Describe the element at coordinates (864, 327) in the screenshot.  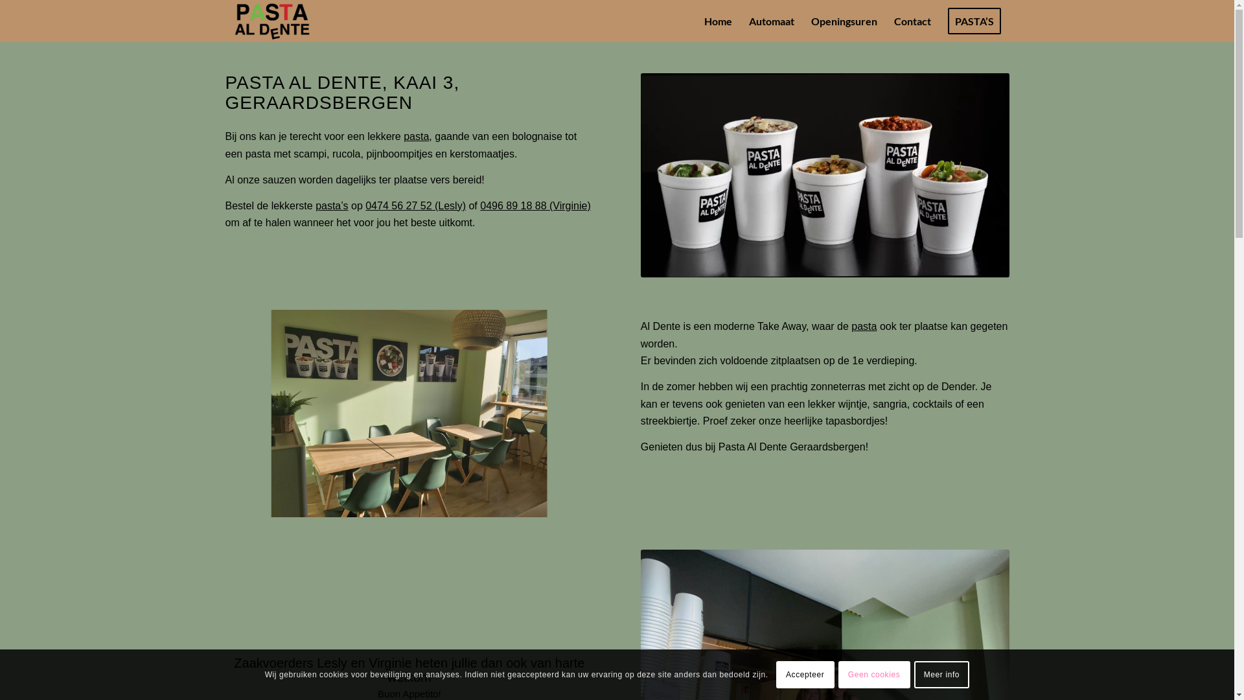
I see `pasta` at that location.